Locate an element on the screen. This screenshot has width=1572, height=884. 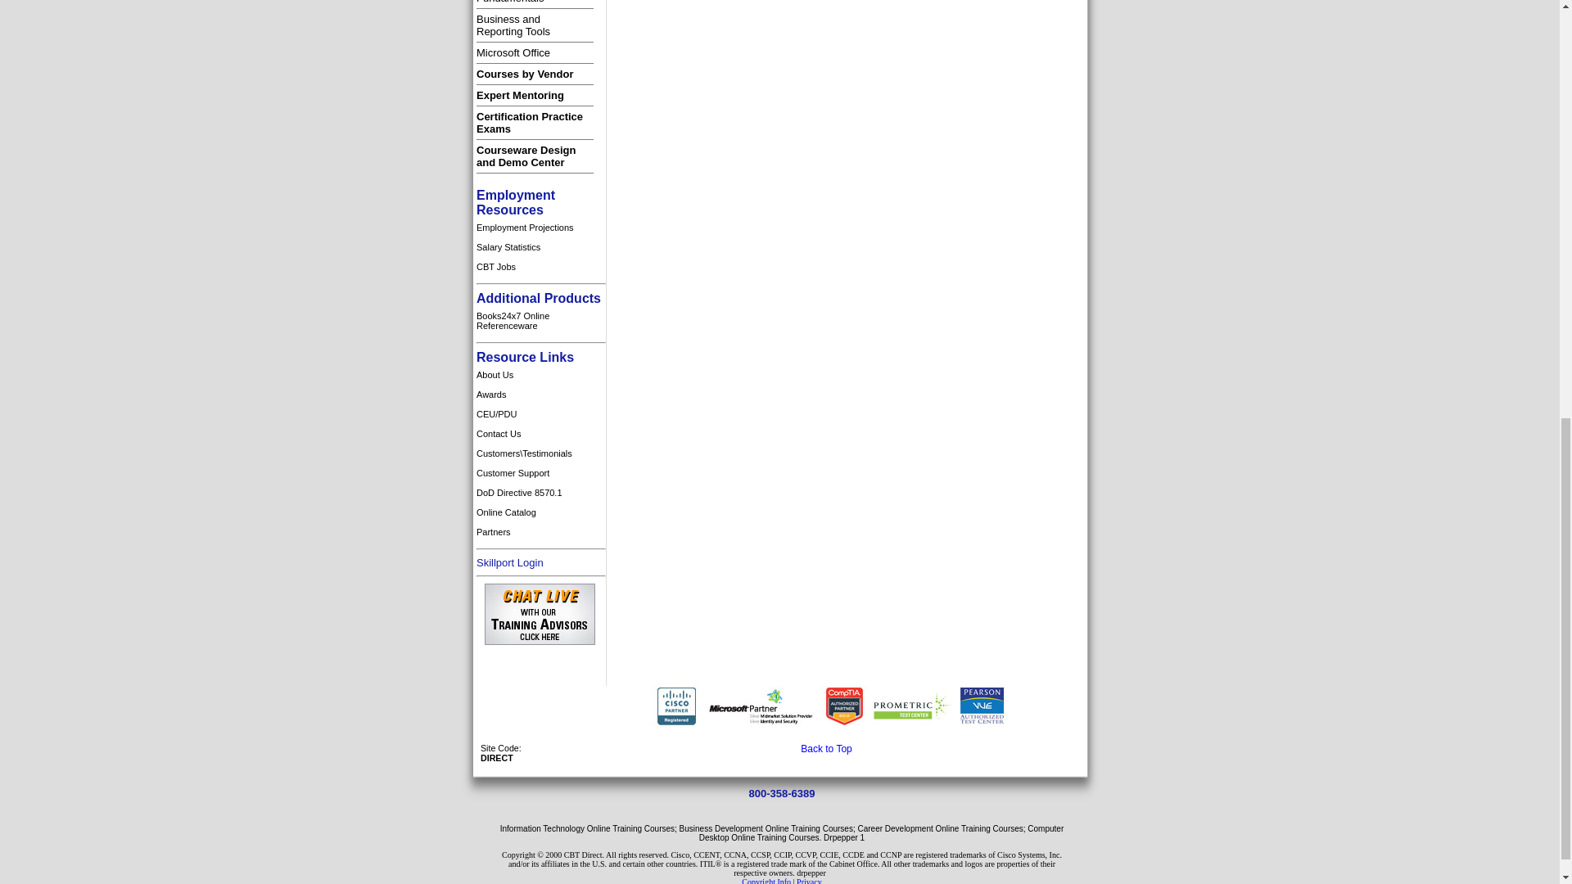
DoD Directive 8570.1 is located at coordinates (540, 267).